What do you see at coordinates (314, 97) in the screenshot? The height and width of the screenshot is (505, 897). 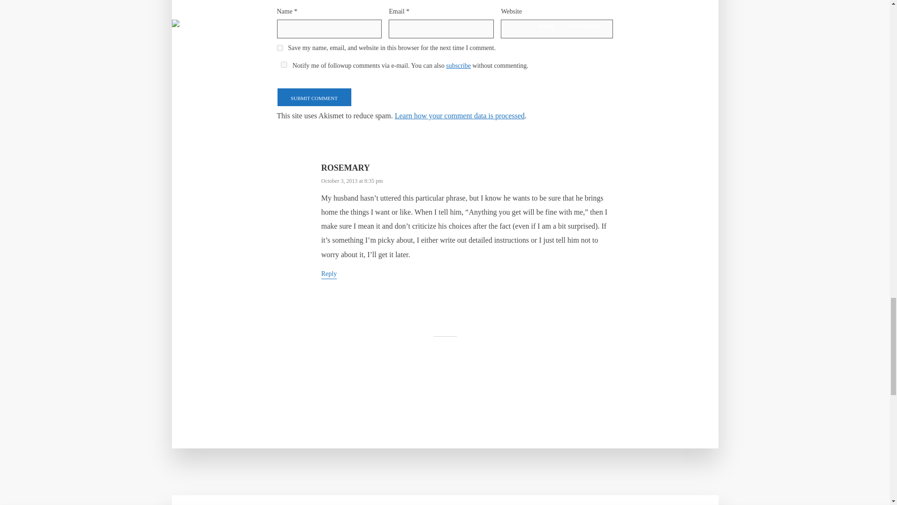 I see `Submit Comment` at bounding box center [314, 97].